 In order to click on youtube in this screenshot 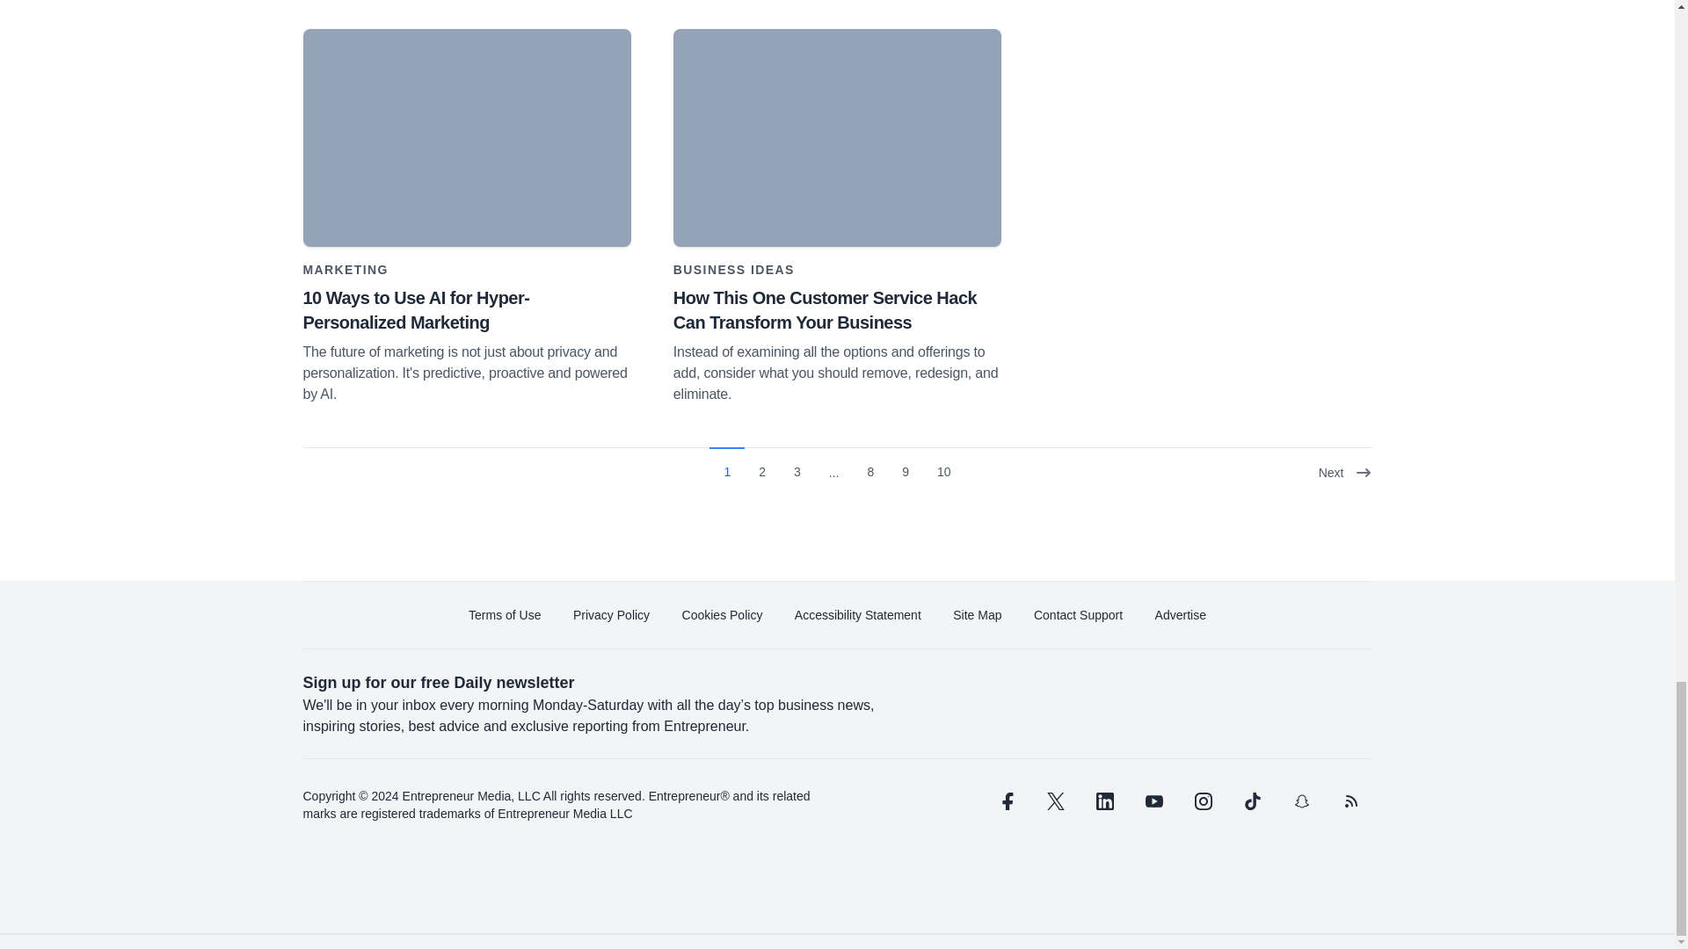, I will do `click(1153, 801)`.